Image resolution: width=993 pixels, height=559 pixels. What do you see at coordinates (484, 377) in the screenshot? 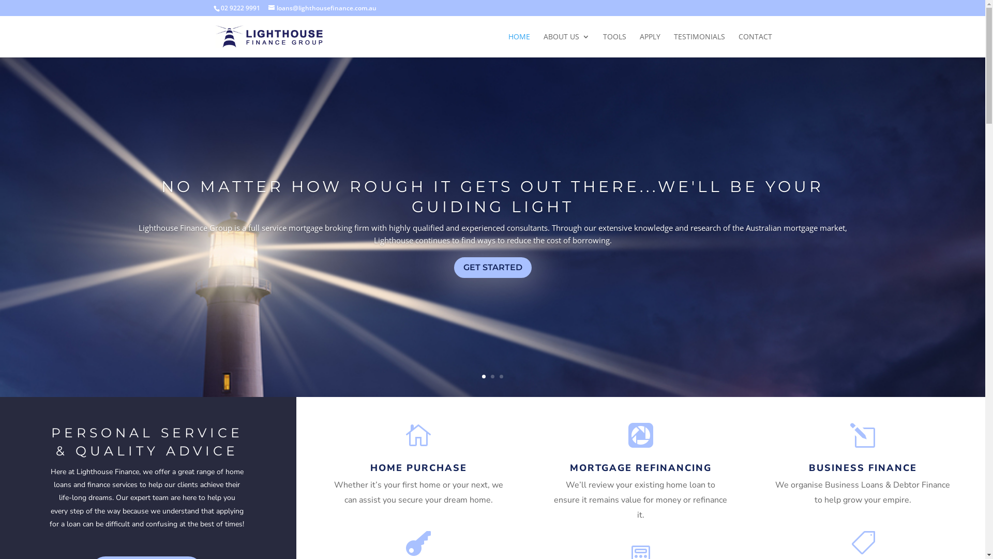
I see `1` at bounding box center [484, 377].